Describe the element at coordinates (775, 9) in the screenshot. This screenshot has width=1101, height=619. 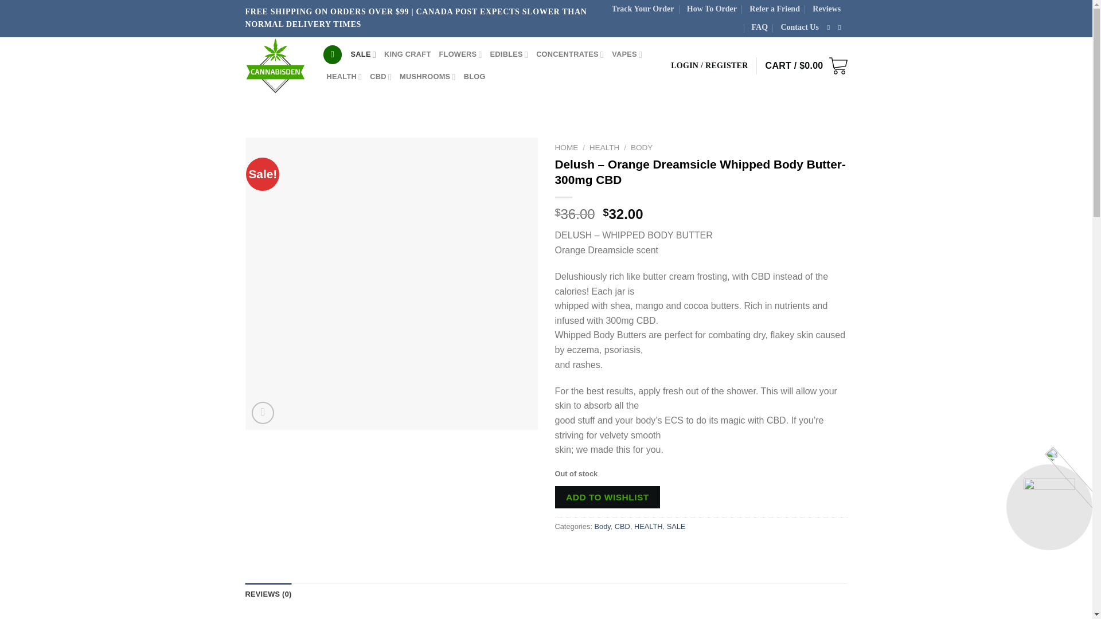
I see `Refer a Friend` at that location.